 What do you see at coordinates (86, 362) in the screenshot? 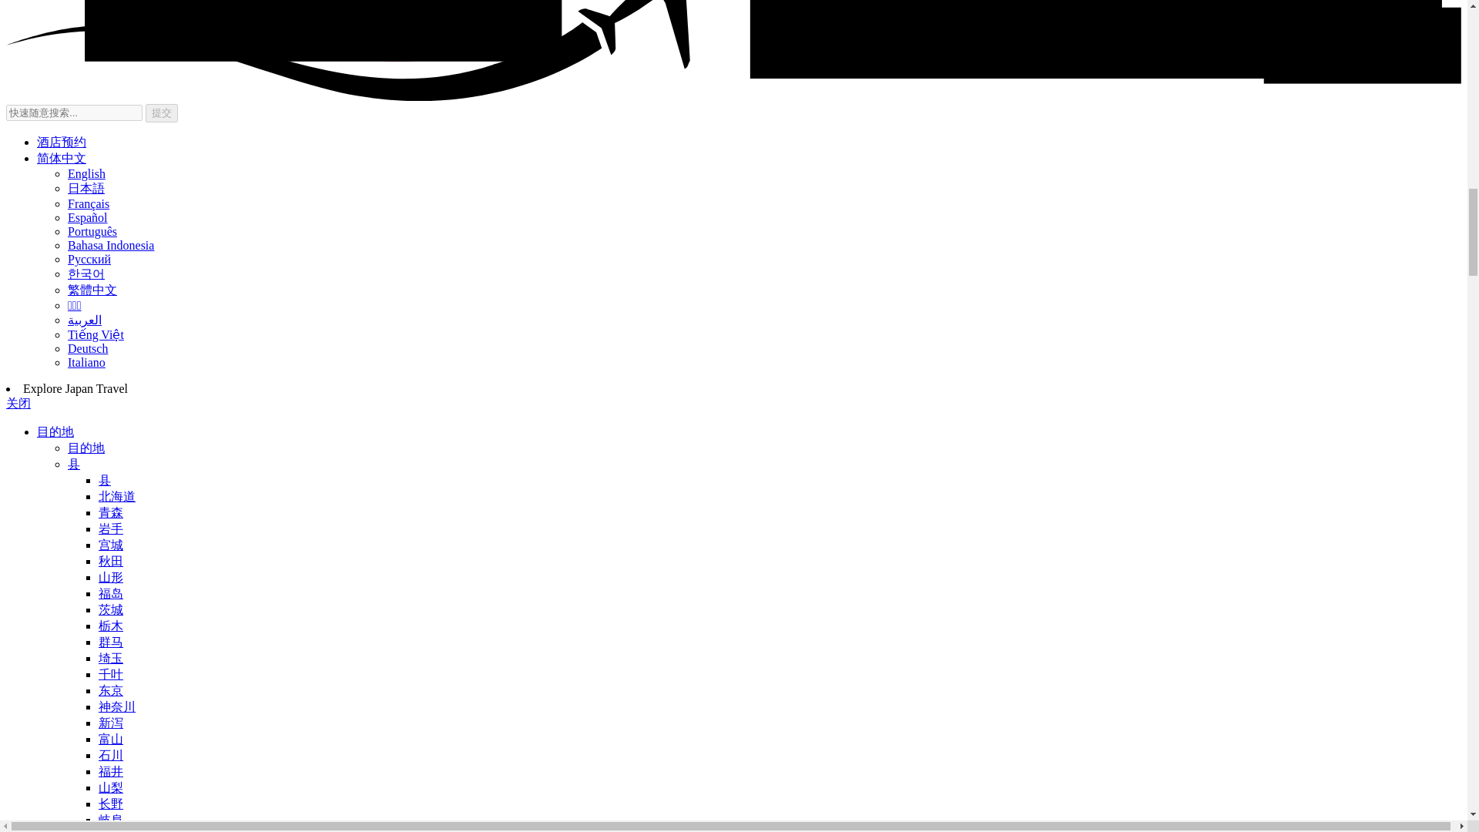
I see `Italiano` at bounding box center [86, 362].